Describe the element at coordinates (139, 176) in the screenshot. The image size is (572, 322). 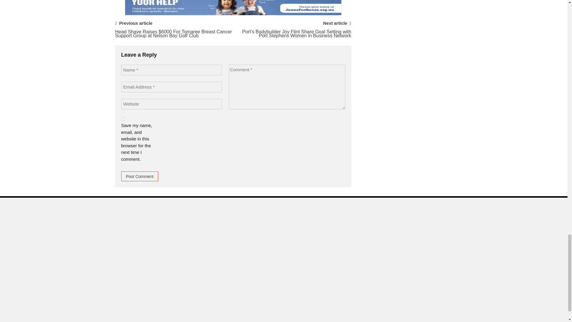
I see `Post Comment` at that location.